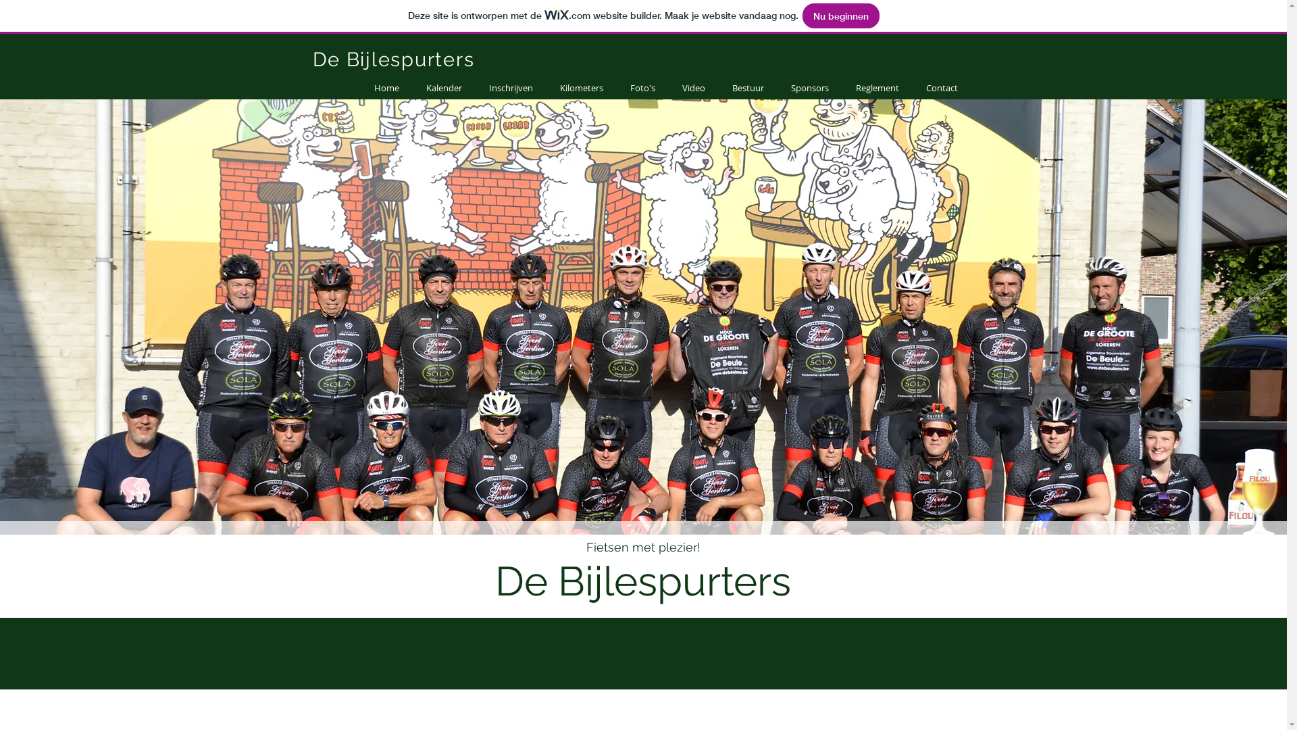 Image resolution: width=1297 pixels, height=730 pixels. What do you see at coordinates (809, 88) in the screenshot?
I see `Sponsors` at bounding box center [809, 88].